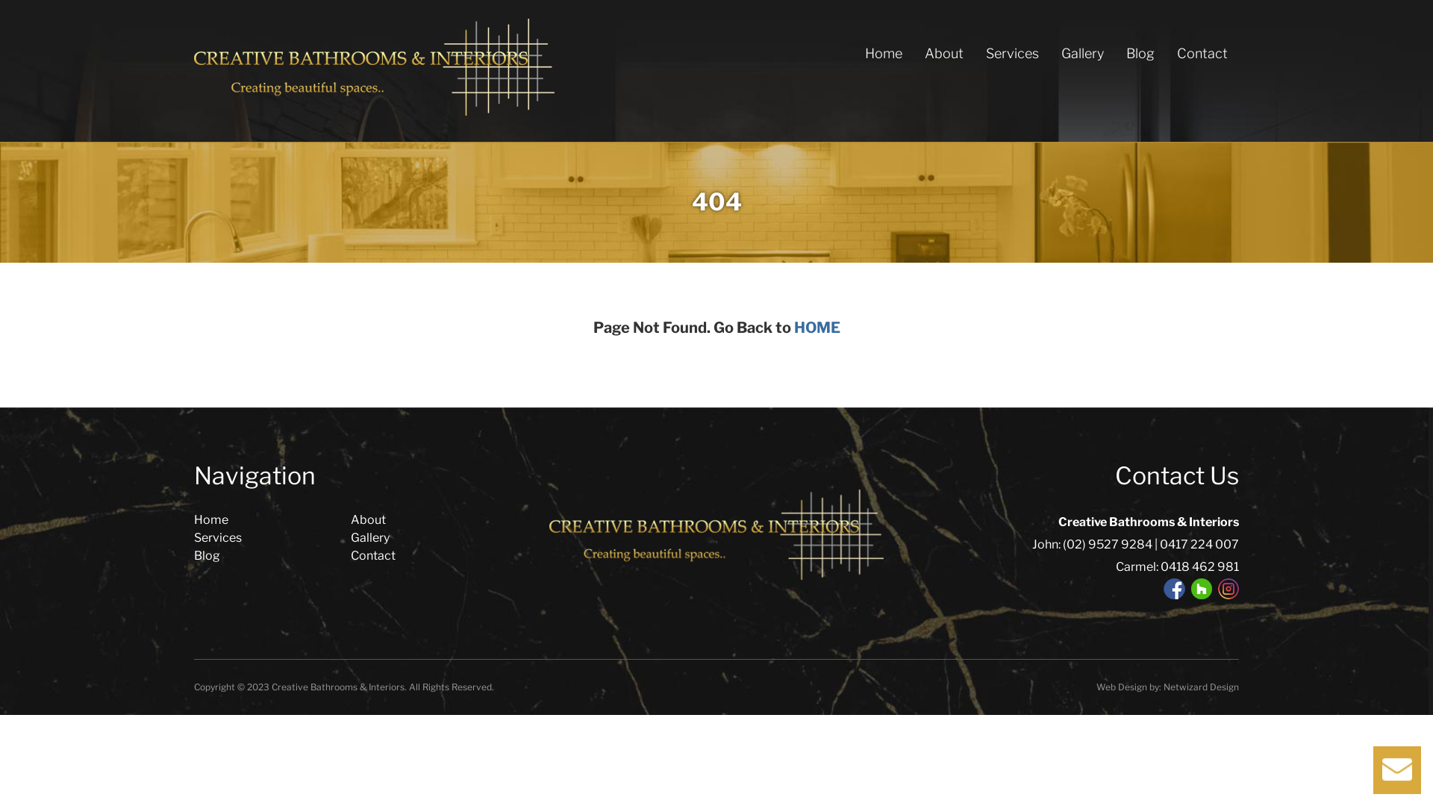  I want to click on Blog, so click(207, 555).